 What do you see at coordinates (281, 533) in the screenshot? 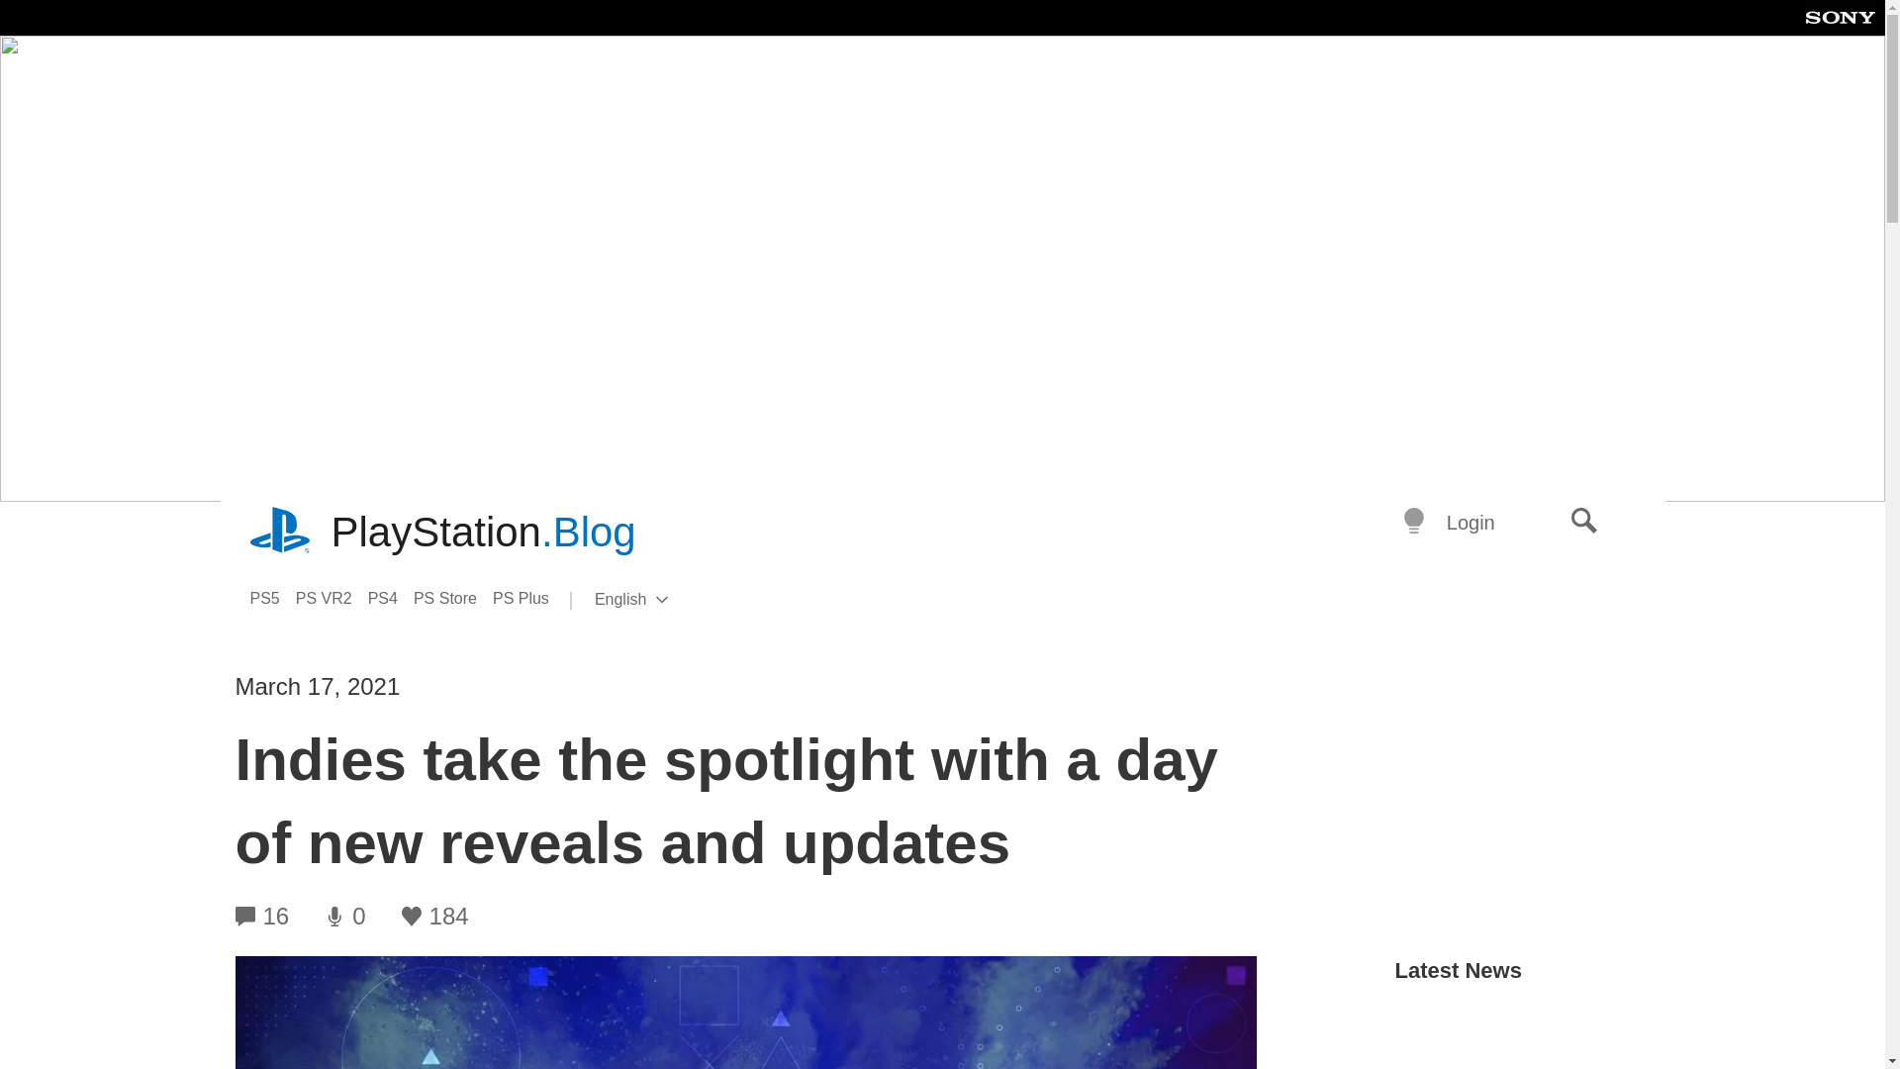
I see `playstation.com` at bounding box center [281, 533].